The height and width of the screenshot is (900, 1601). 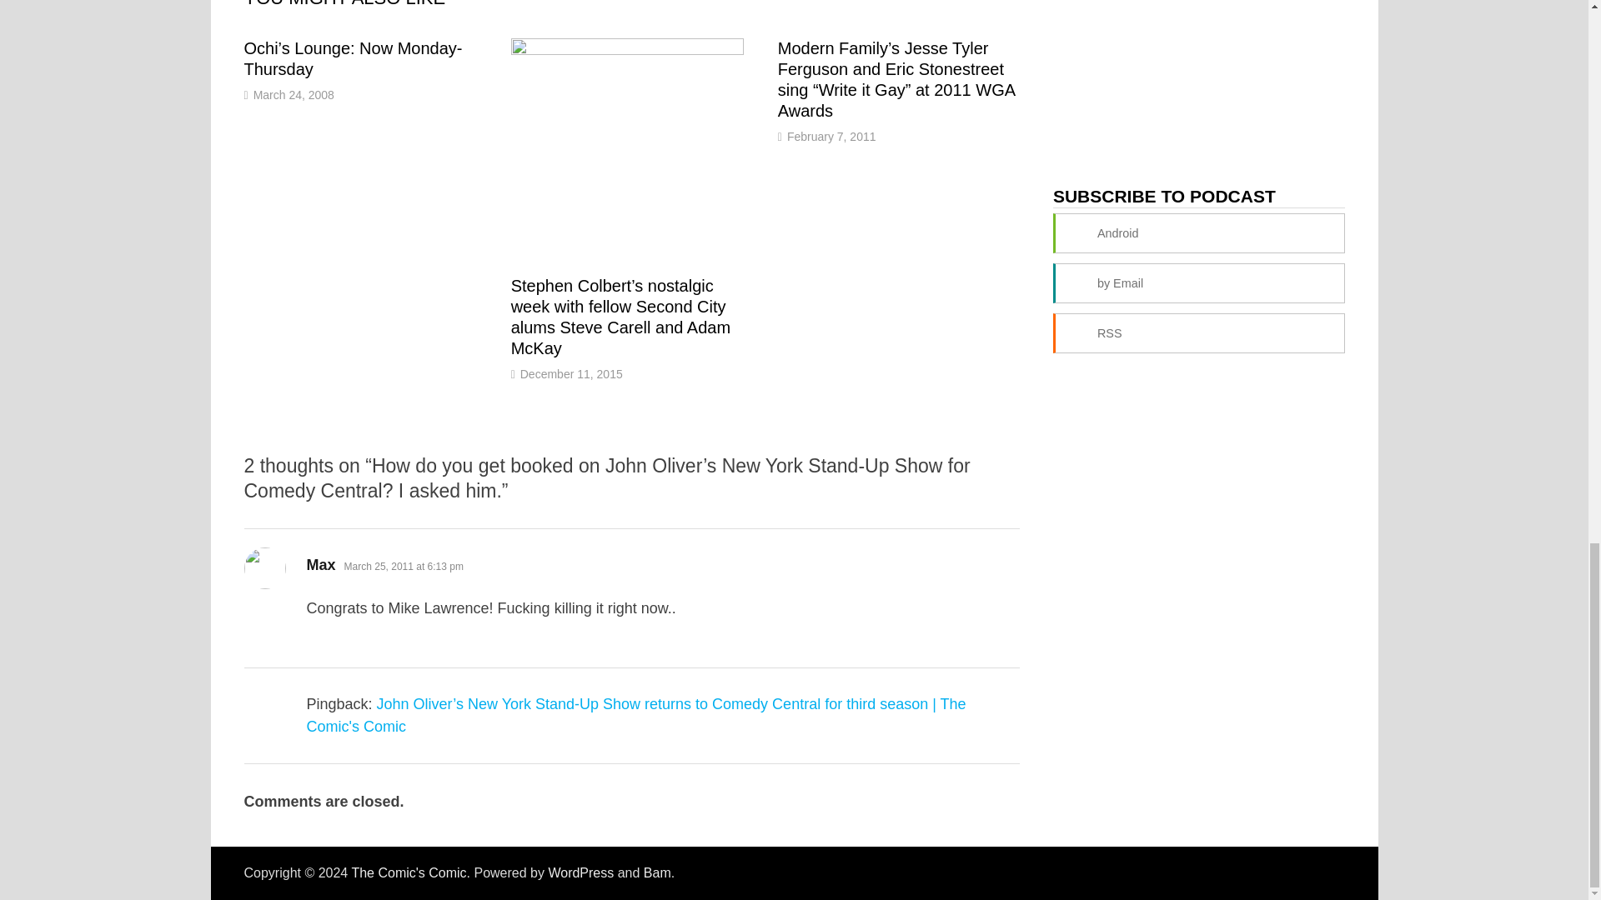 What do you see at coordinates (294, 95) in the screenshot?
I see `March 24, 2008` at bounding box center [294, 95].